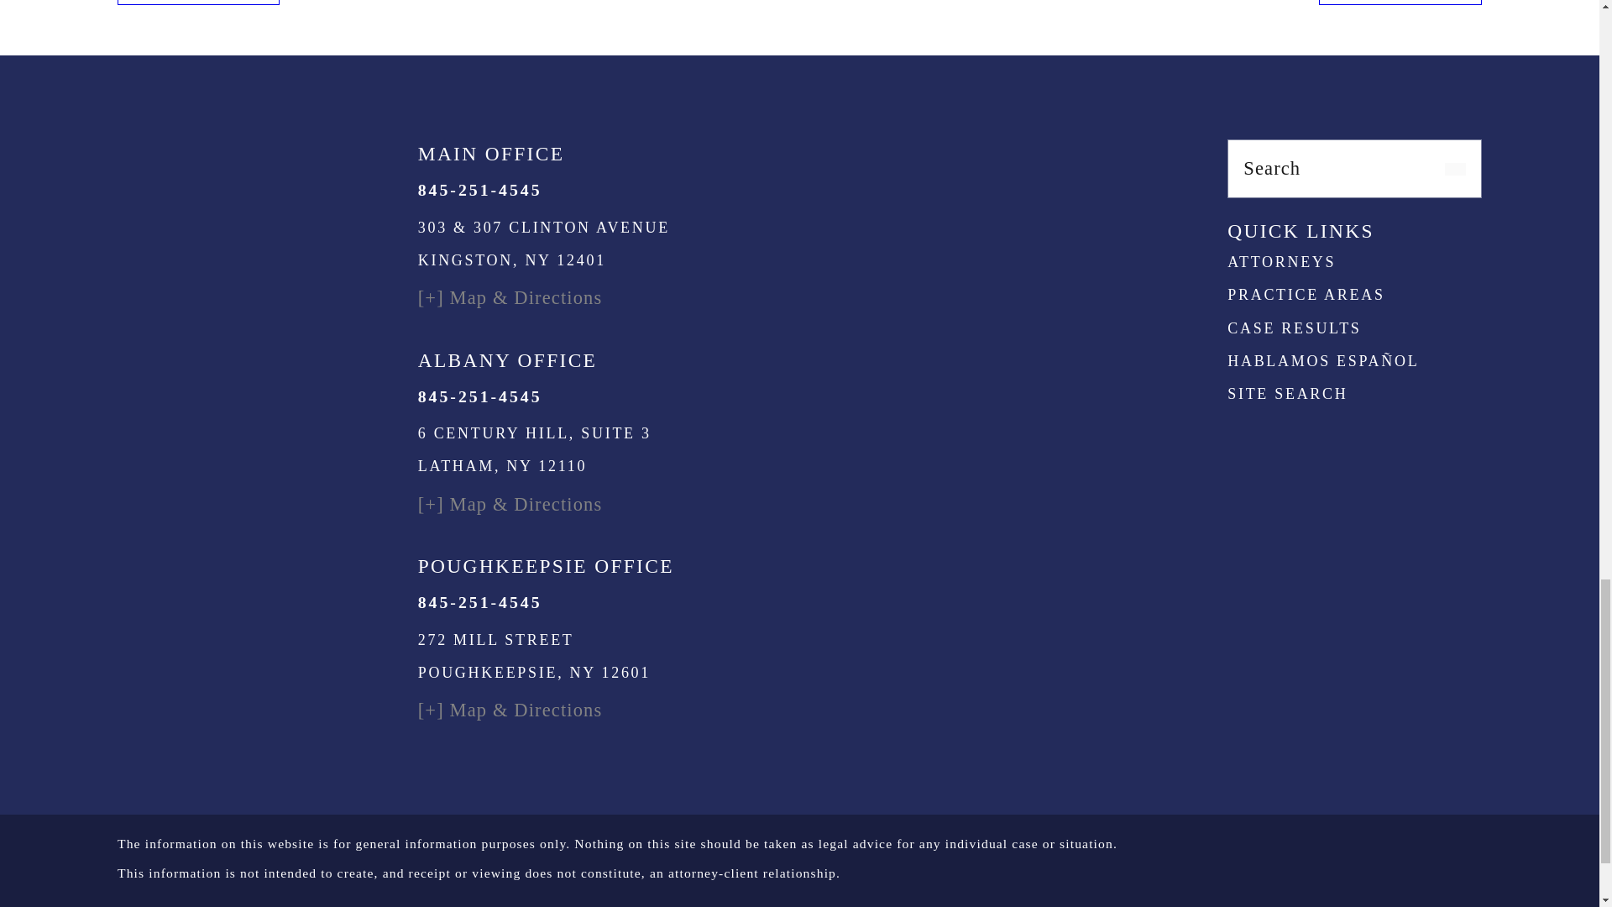 This screenshot has height=907, width=1612. What do you see at coordinates (1242, 207) in the screenshot?
I see `Facebook` at bounding box center [1242, 207].